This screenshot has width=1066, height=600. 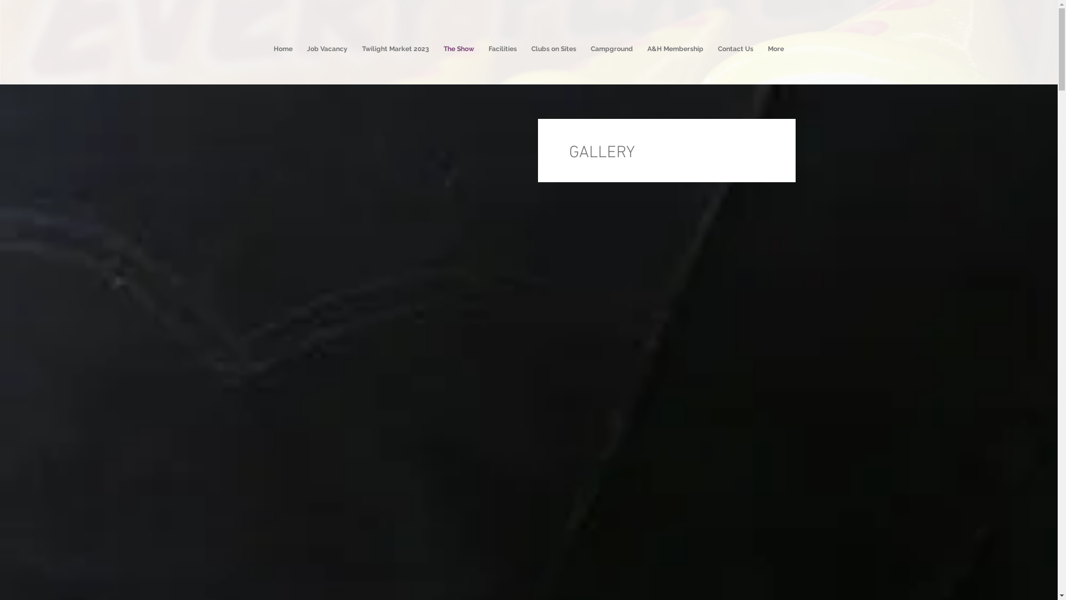 I want to click on Job Vacancy, so click(x=328, y=60).